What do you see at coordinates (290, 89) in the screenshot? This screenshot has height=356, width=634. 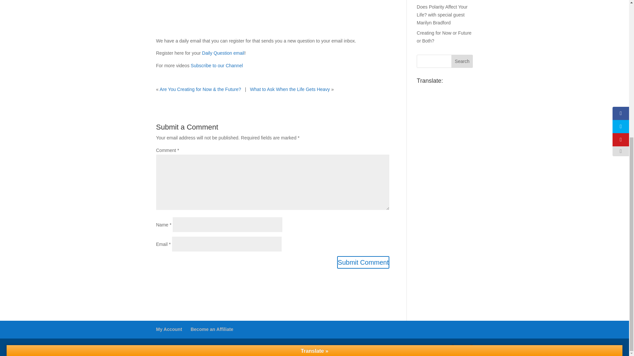 I see `What to Ask When the Life Gets Heavy` at bounding box center [290, 89].